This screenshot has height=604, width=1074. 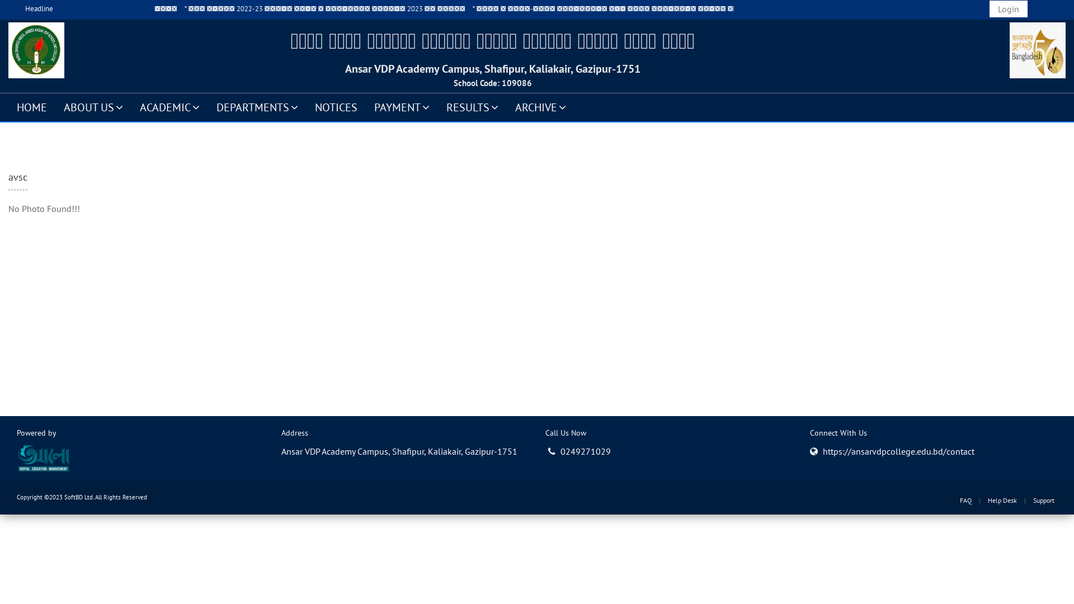 I want to click on ACADEMIC, so click(x=170, y=107).